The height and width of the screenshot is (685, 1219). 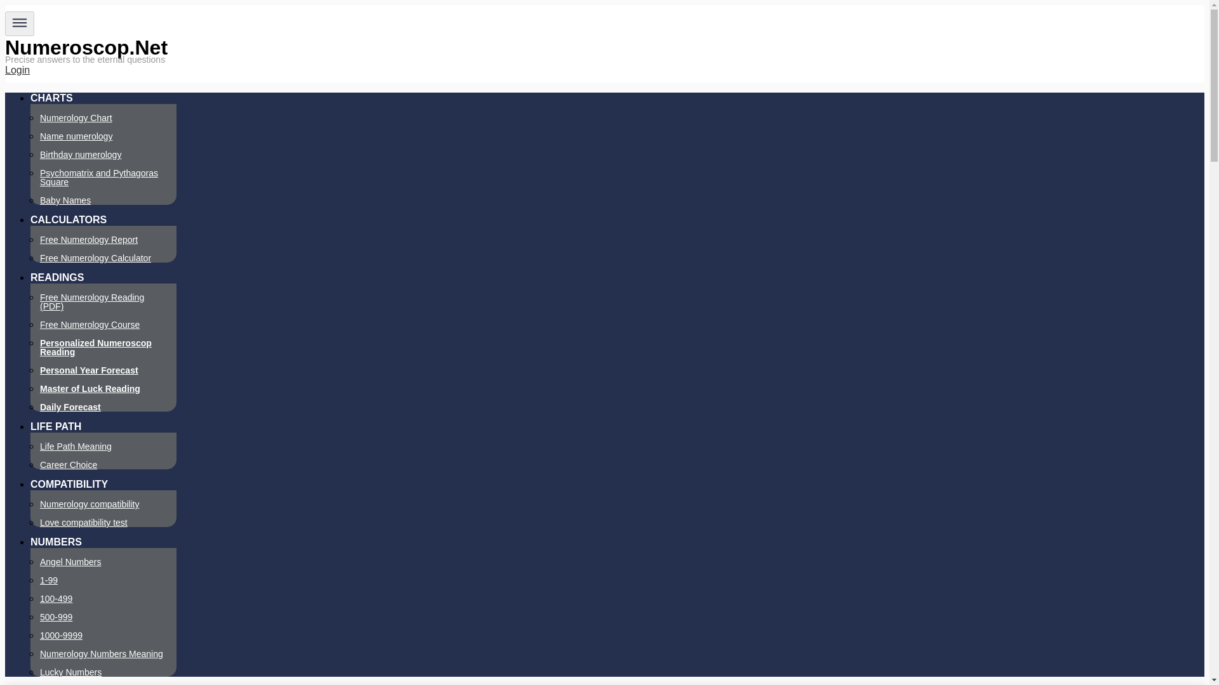 What do you see at coordinates (69, 484) in the screenshot?
I see `COMPATIBILITY` at bounding box center [69, 484].